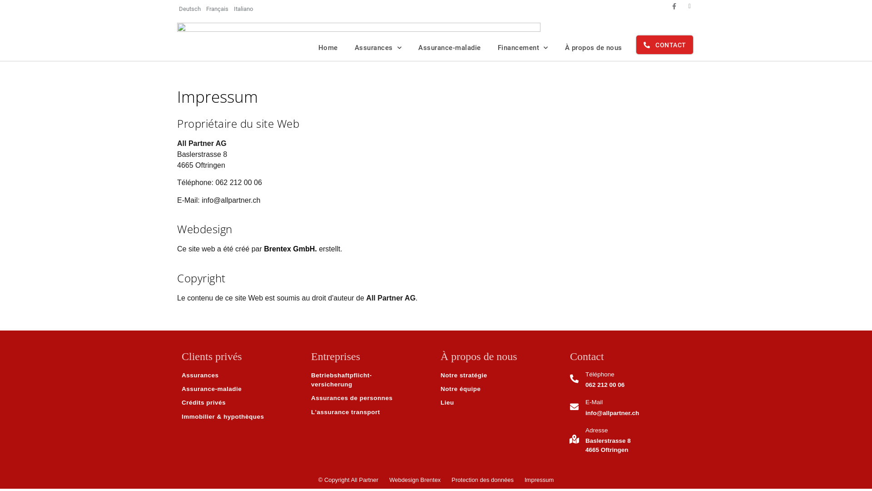 The height and width of the screenshot is (491, 872). Describe the element at coordinates (243, 9) in the screenshot. I see `Italiano` at that location.